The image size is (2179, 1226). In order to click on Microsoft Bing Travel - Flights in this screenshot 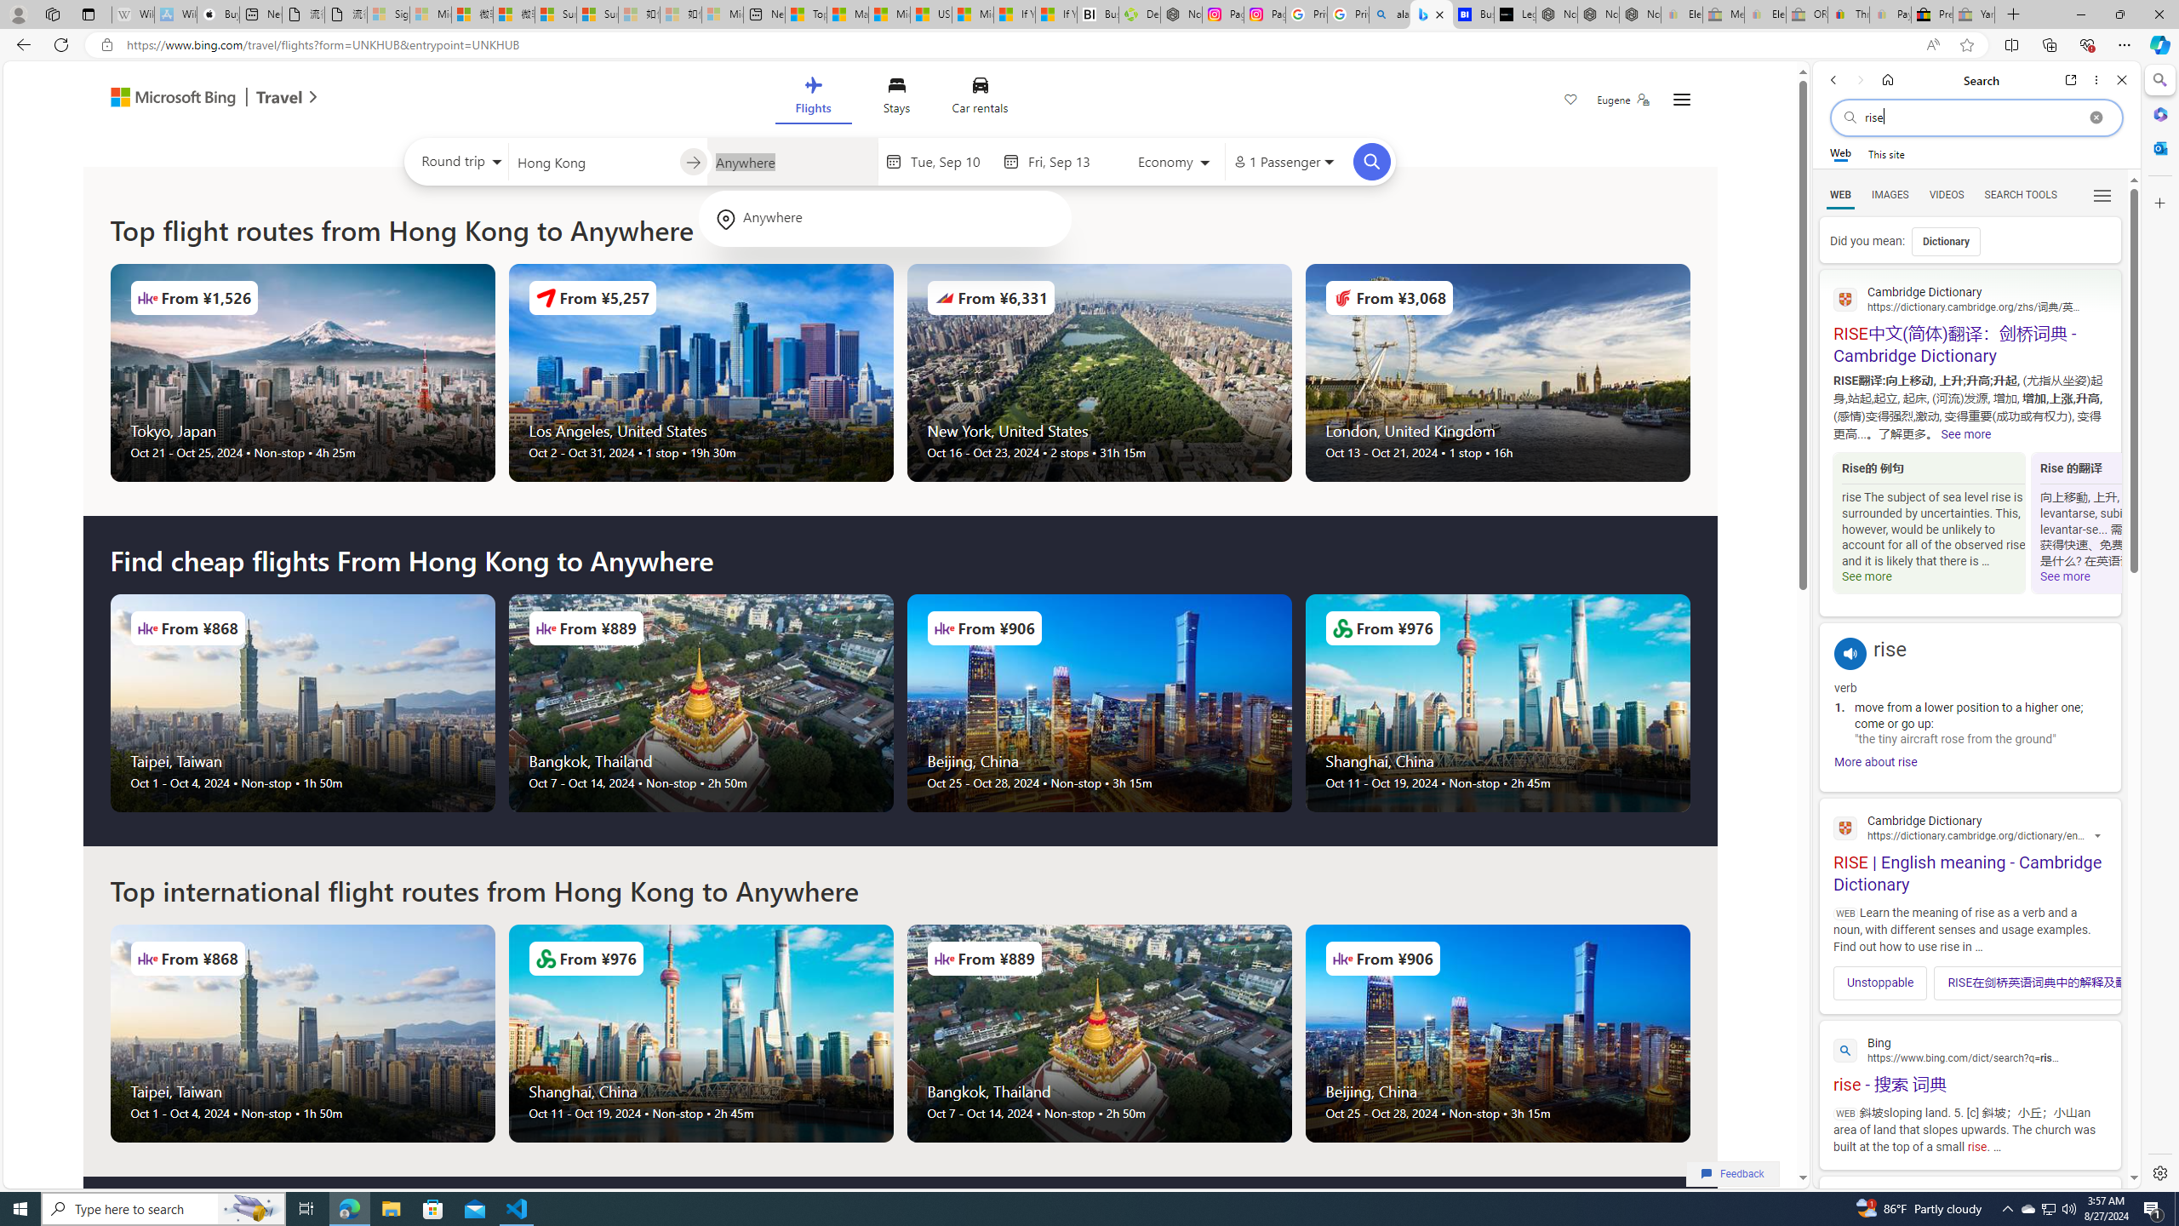, I will do `click(1432, 14)`.